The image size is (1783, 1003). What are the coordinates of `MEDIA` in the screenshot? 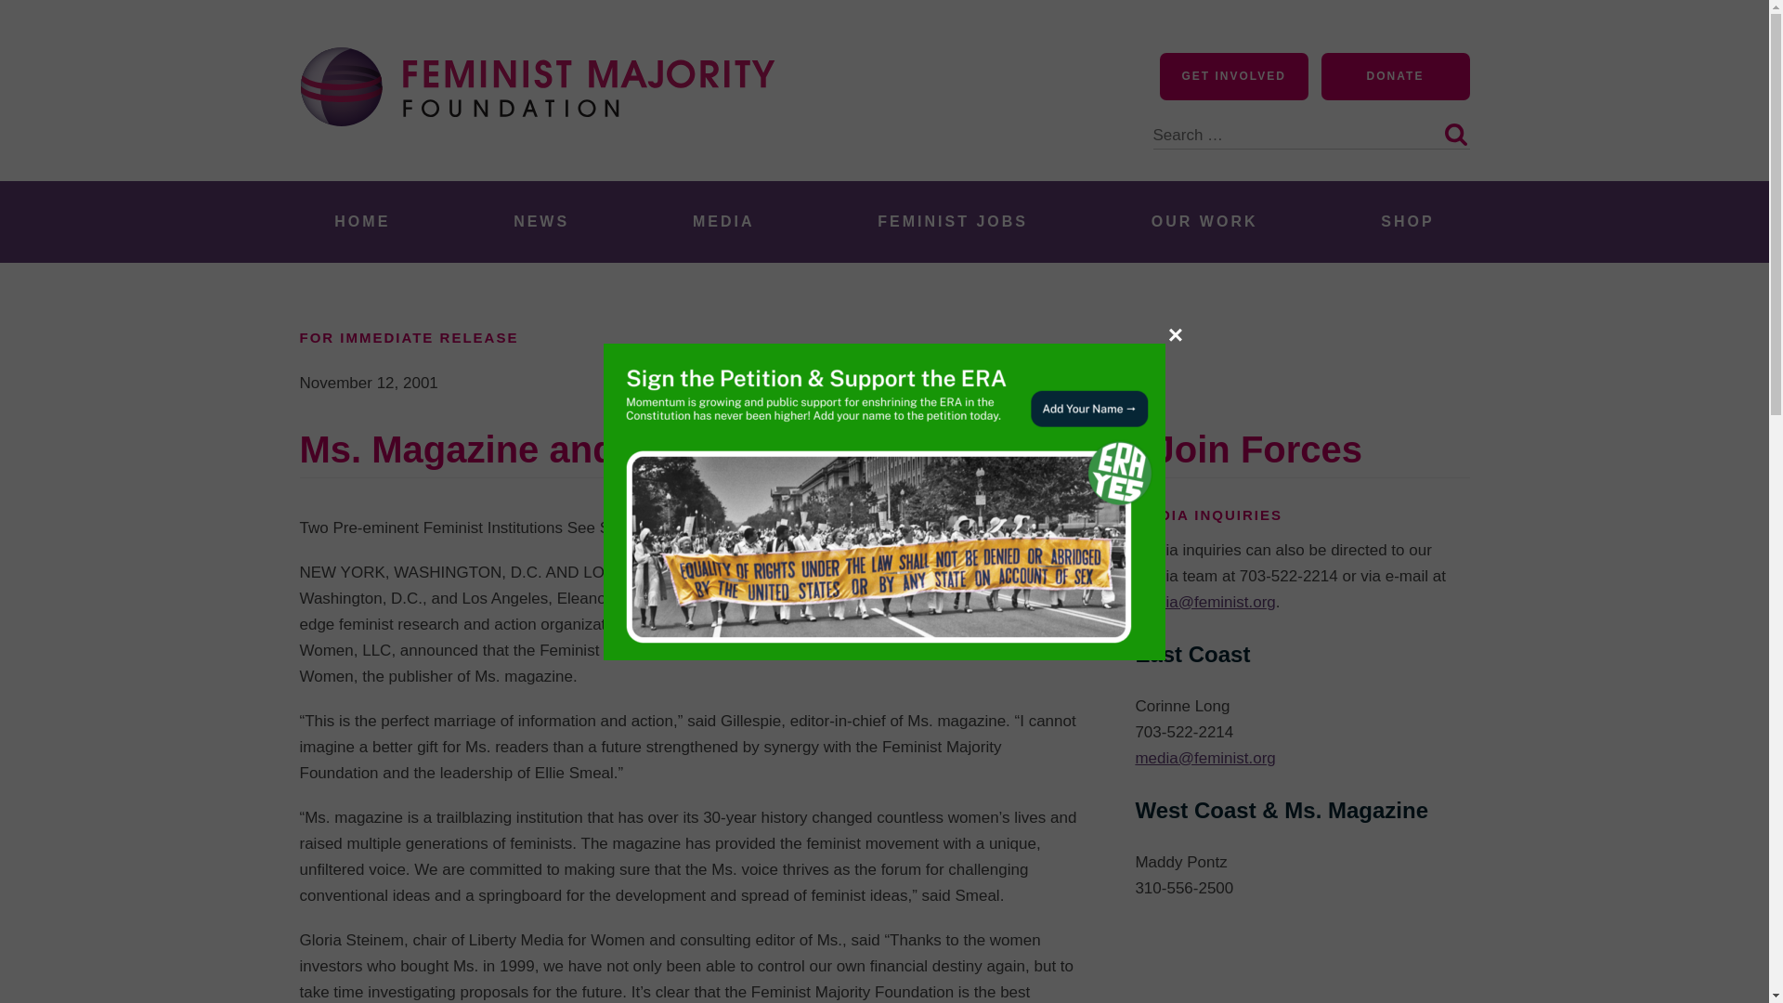 It's located at (723, 221).